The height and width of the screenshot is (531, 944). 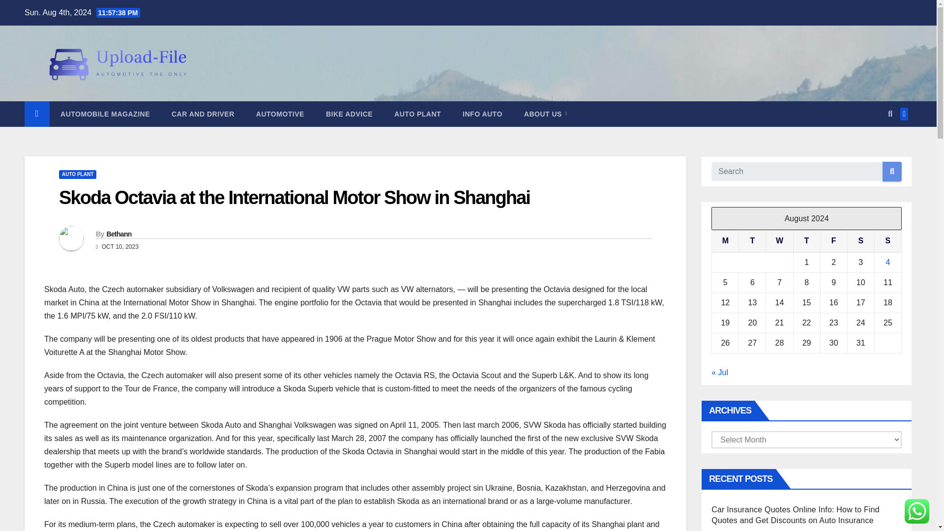 I want to click on Skoda Octavia at the International Motor Show in Shanghai, so click(x=294, y=198).